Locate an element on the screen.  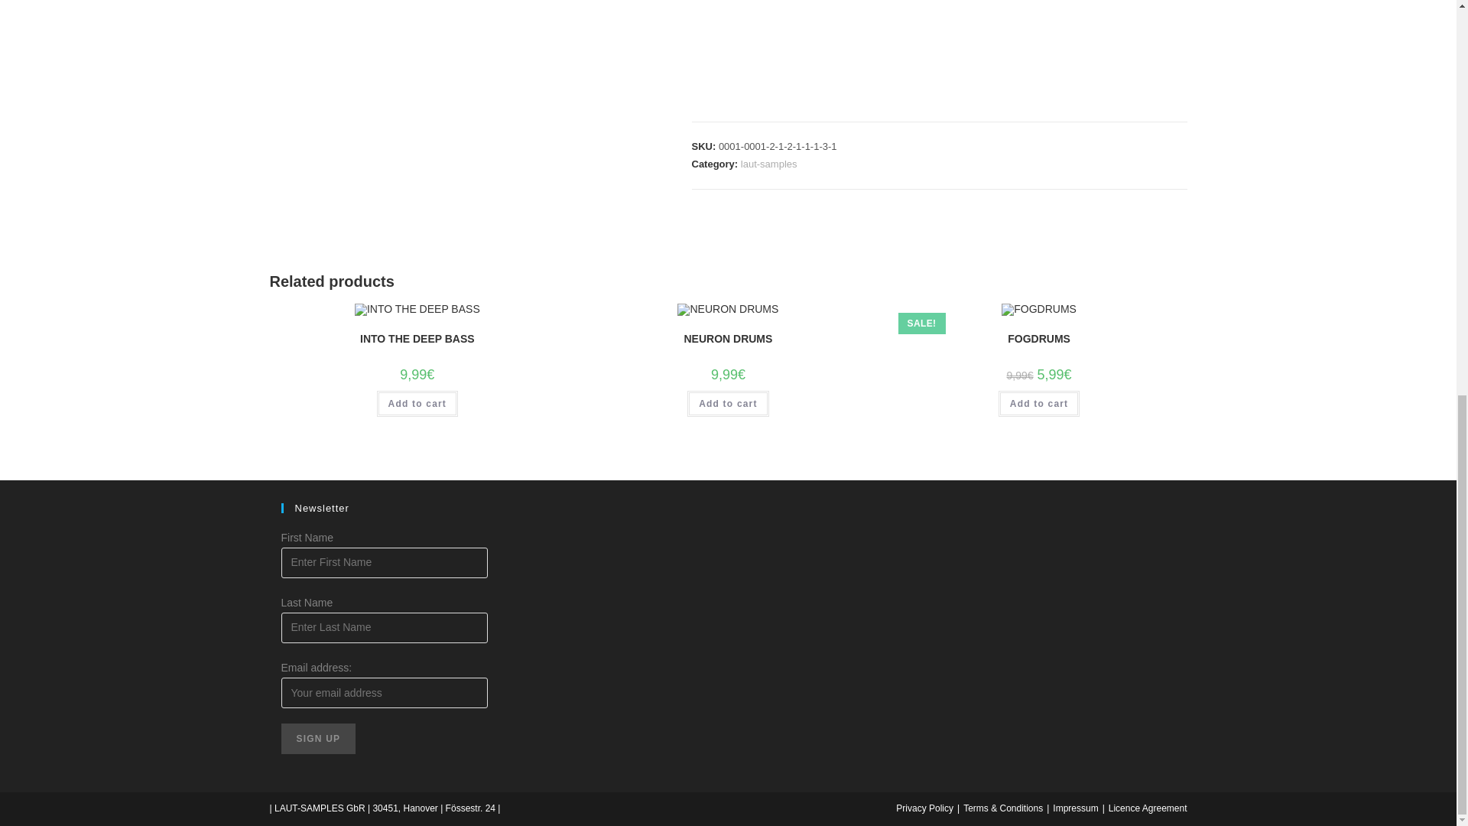
INTO THE DEEP BASS is located at coordinates (417, 339).